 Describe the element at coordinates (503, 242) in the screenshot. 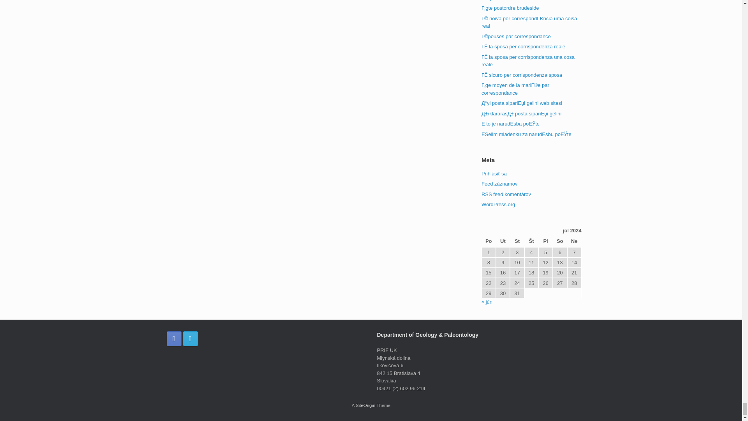

I see `utorok` at that location.